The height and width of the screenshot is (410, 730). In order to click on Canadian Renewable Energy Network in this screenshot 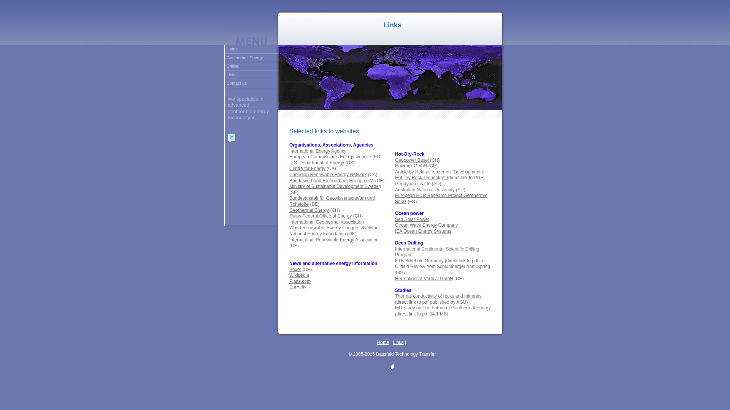, I will do `click(328, 175)`.